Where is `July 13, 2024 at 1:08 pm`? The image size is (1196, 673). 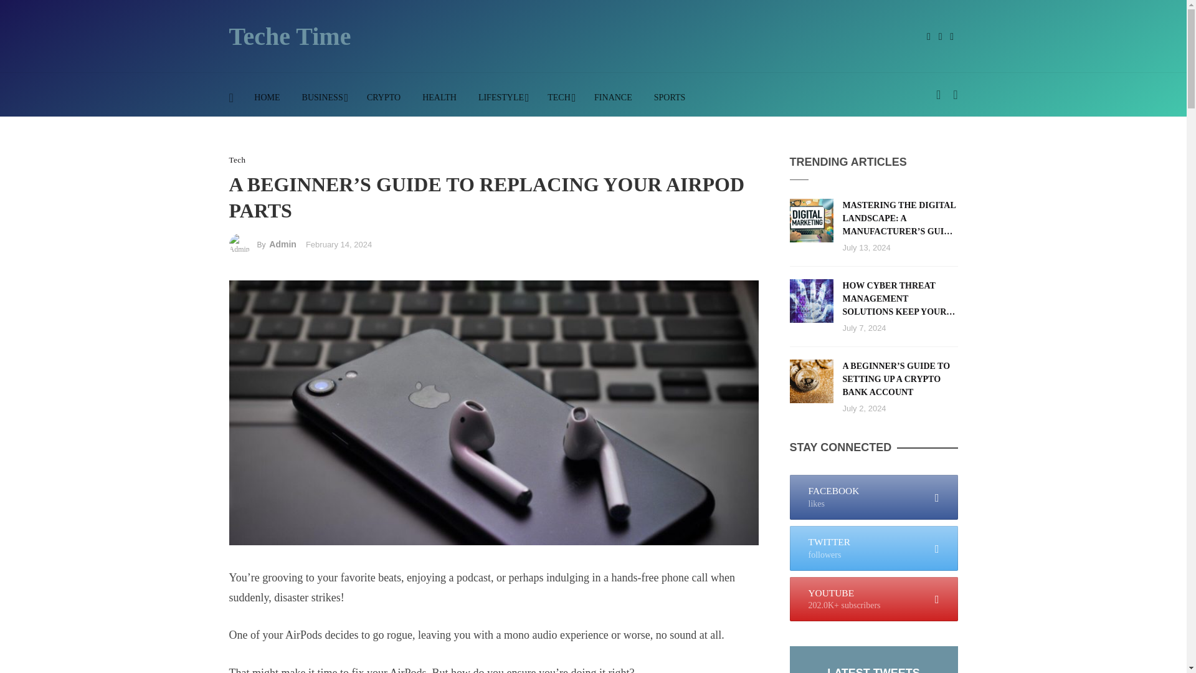 July 13, 2024 at 1:08 pm is located at coordinates (866, 247).